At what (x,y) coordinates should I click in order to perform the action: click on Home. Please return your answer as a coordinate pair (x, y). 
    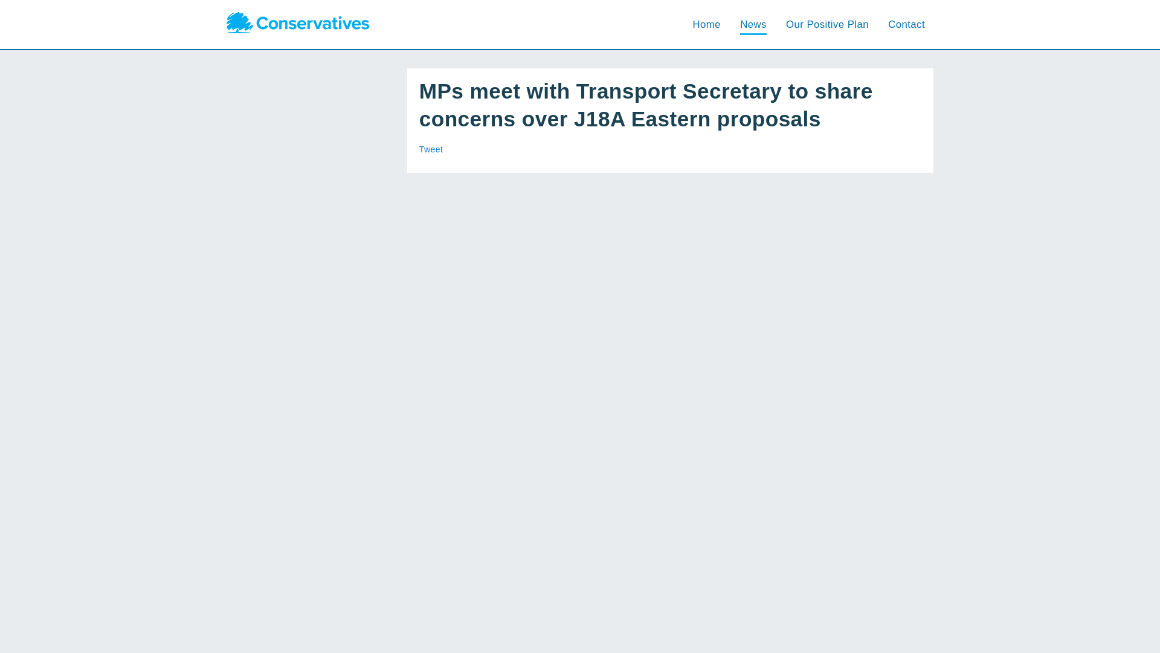
    Looking at the image, I should click on (706, 24).